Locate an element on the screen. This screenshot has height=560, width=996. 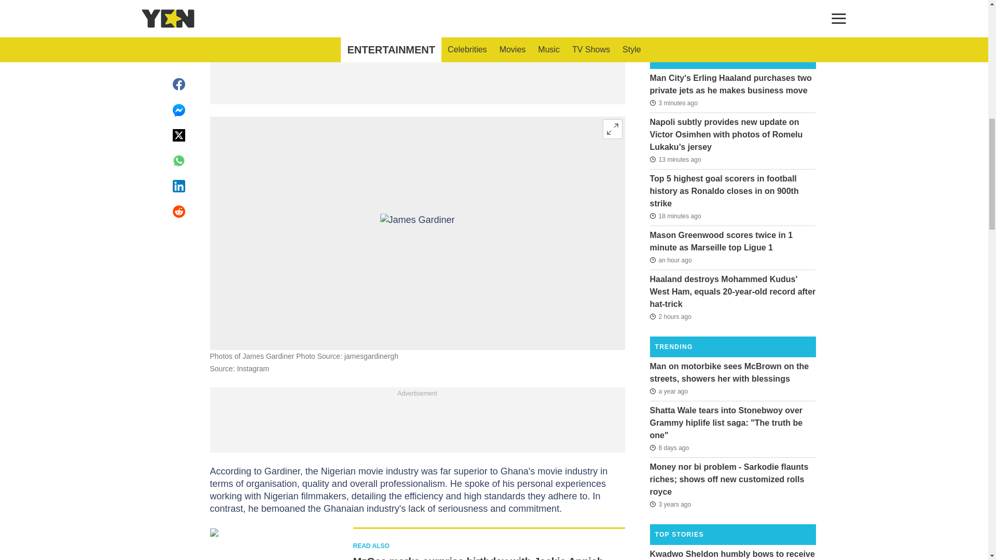
2024-09-01T08:24:17Z is located at coordinates (675, 159).